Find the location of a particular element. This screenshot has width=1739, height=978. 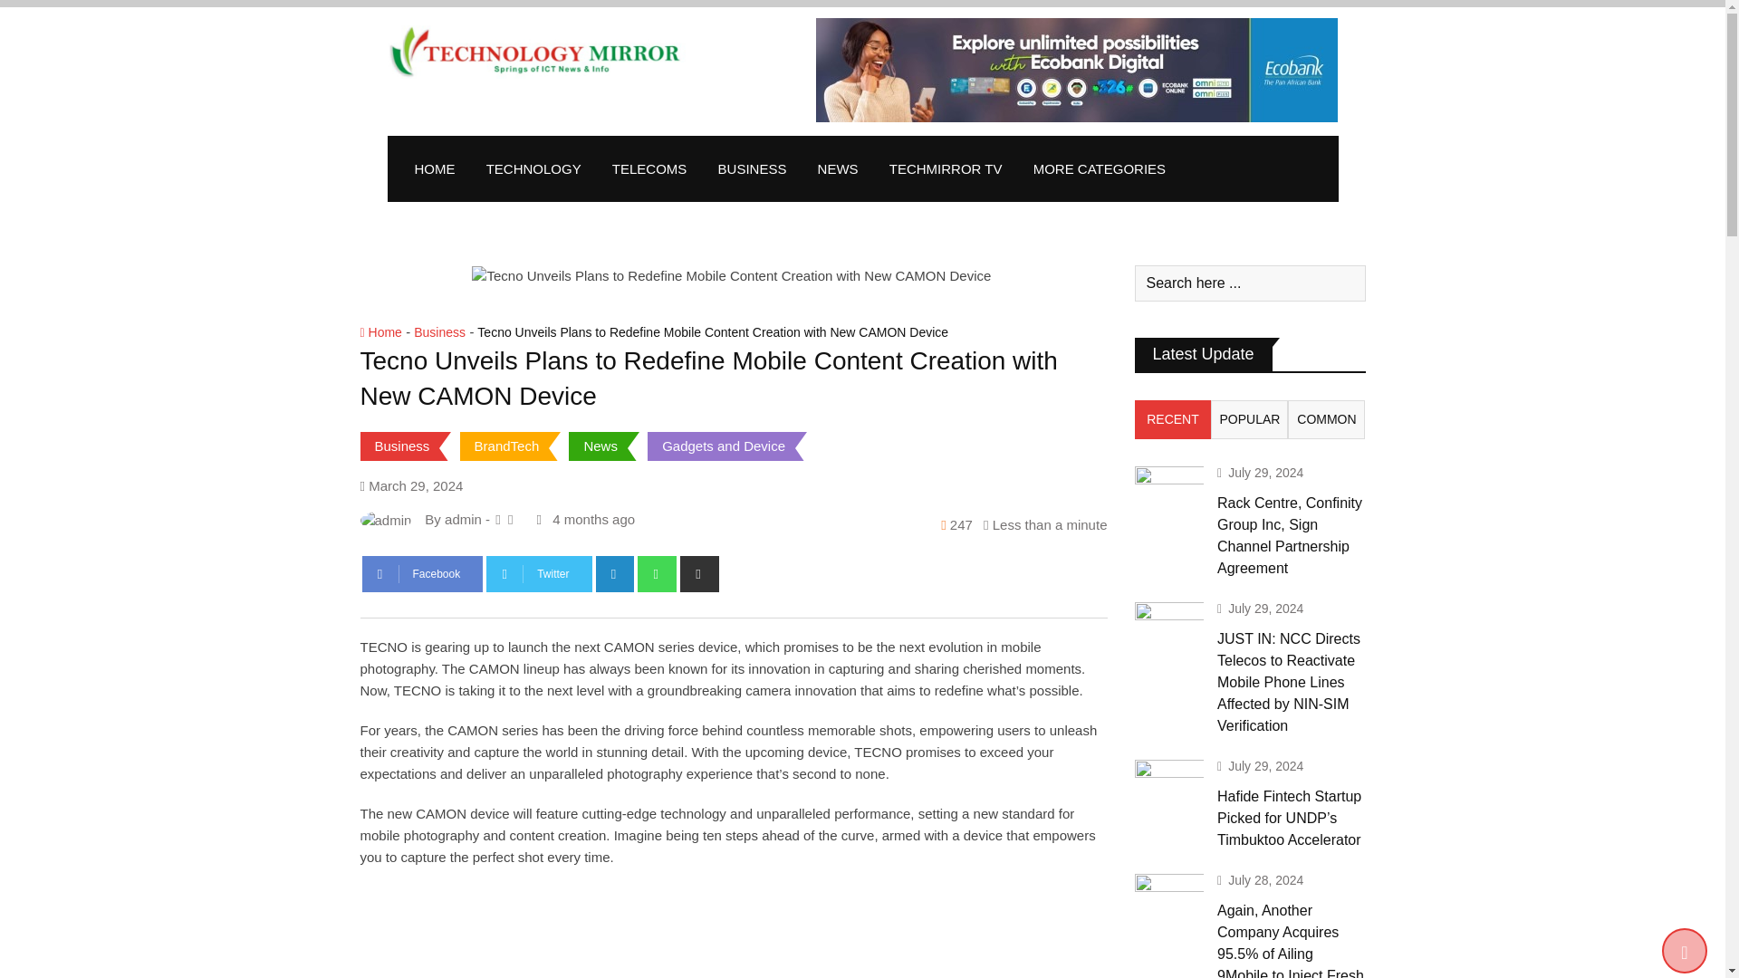

BUSINESS is located at coordinates (752, 168).